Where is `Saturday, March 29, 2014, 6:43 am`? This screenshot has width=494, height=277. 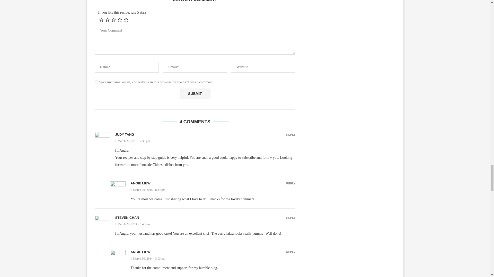 Saturday, March 29, 2014, 6:43 am is located at coordinates (205, 224).